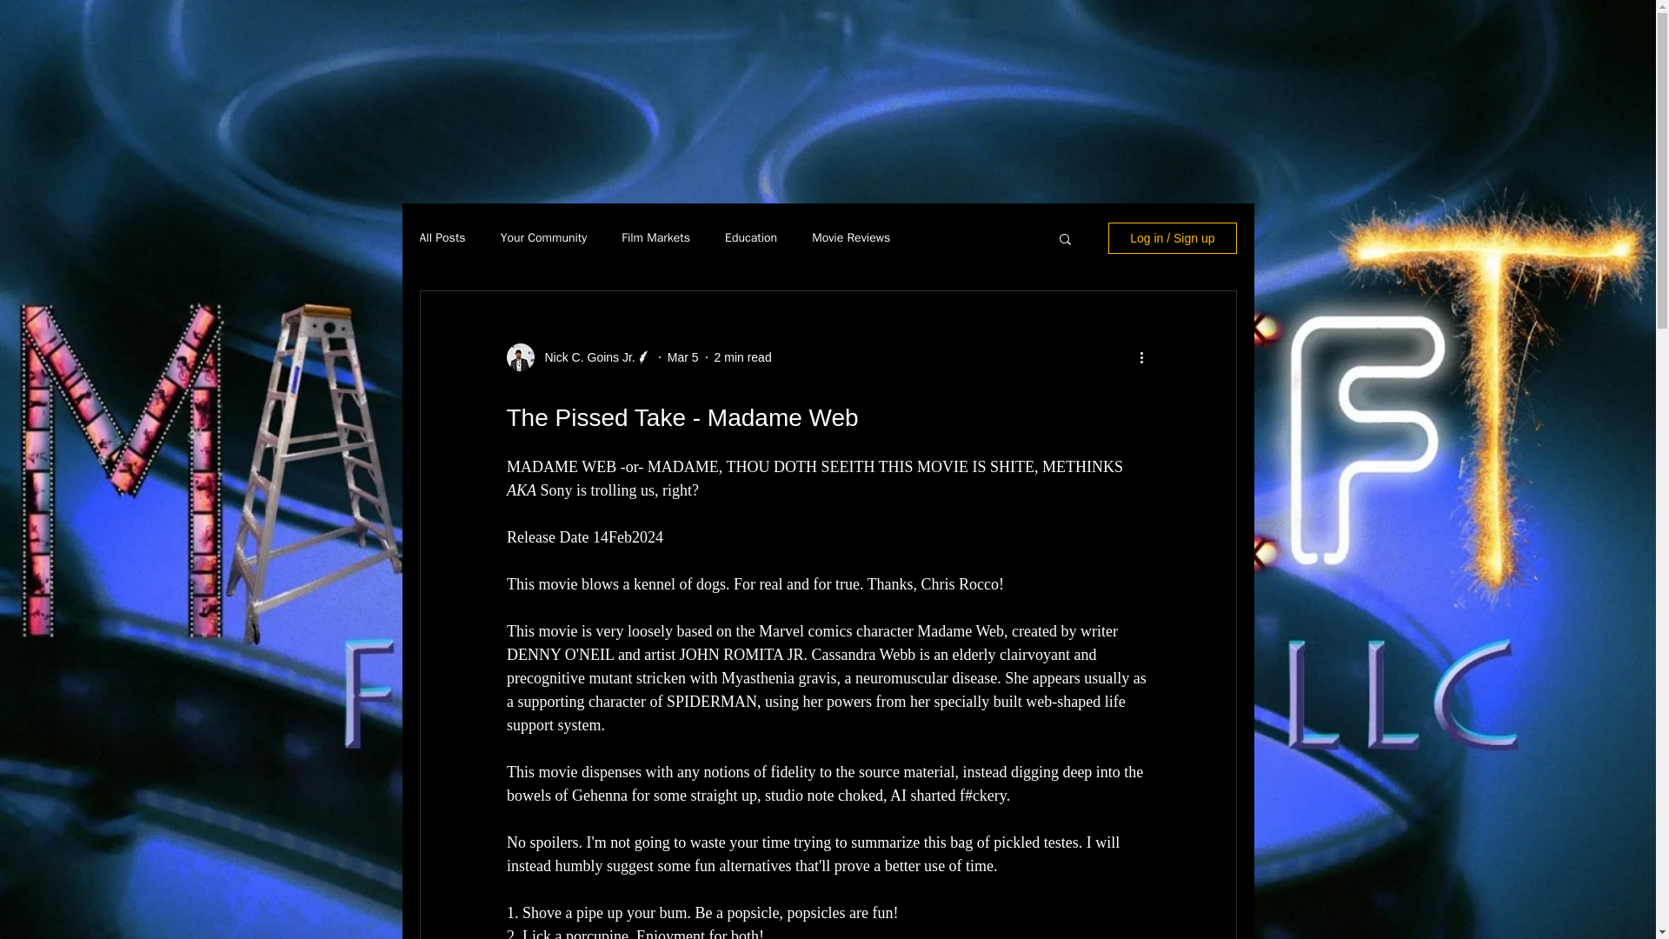 The image size is (1669, 939). Describe the element at coordinates (850, 237) in the screenshot. I see `Movie Reviews` at that location.